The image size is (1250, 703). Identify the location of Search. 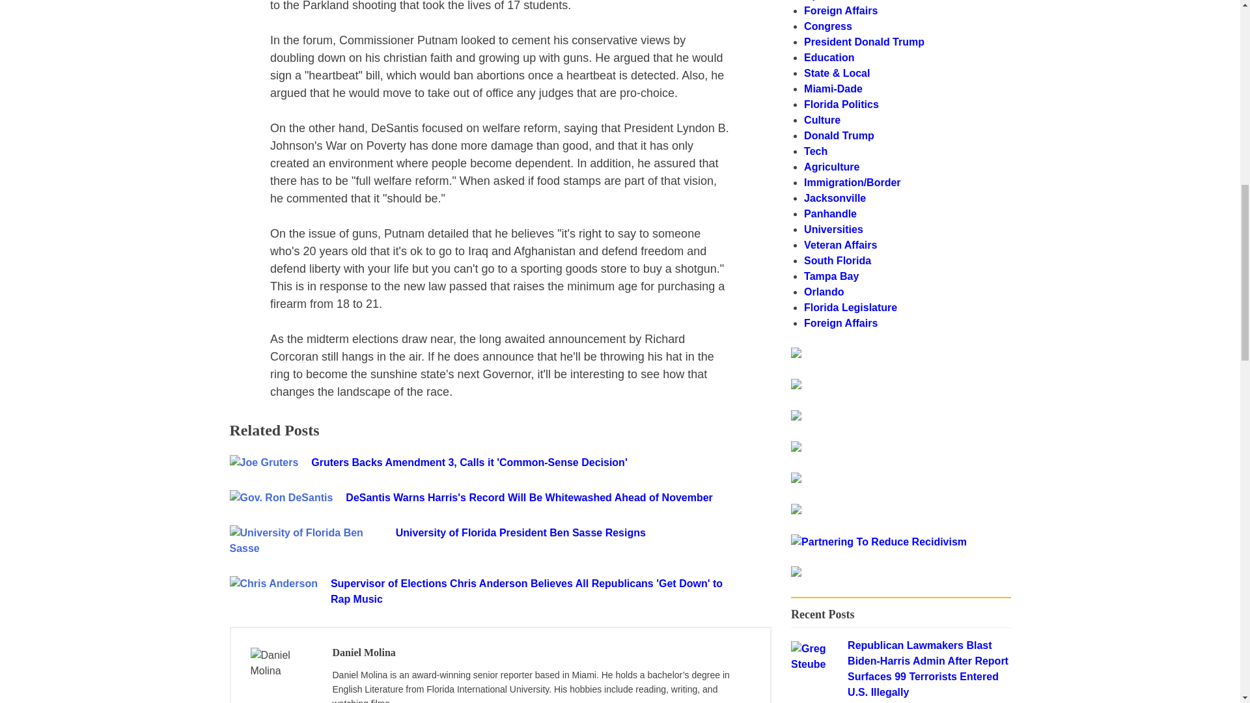
(977, 359).